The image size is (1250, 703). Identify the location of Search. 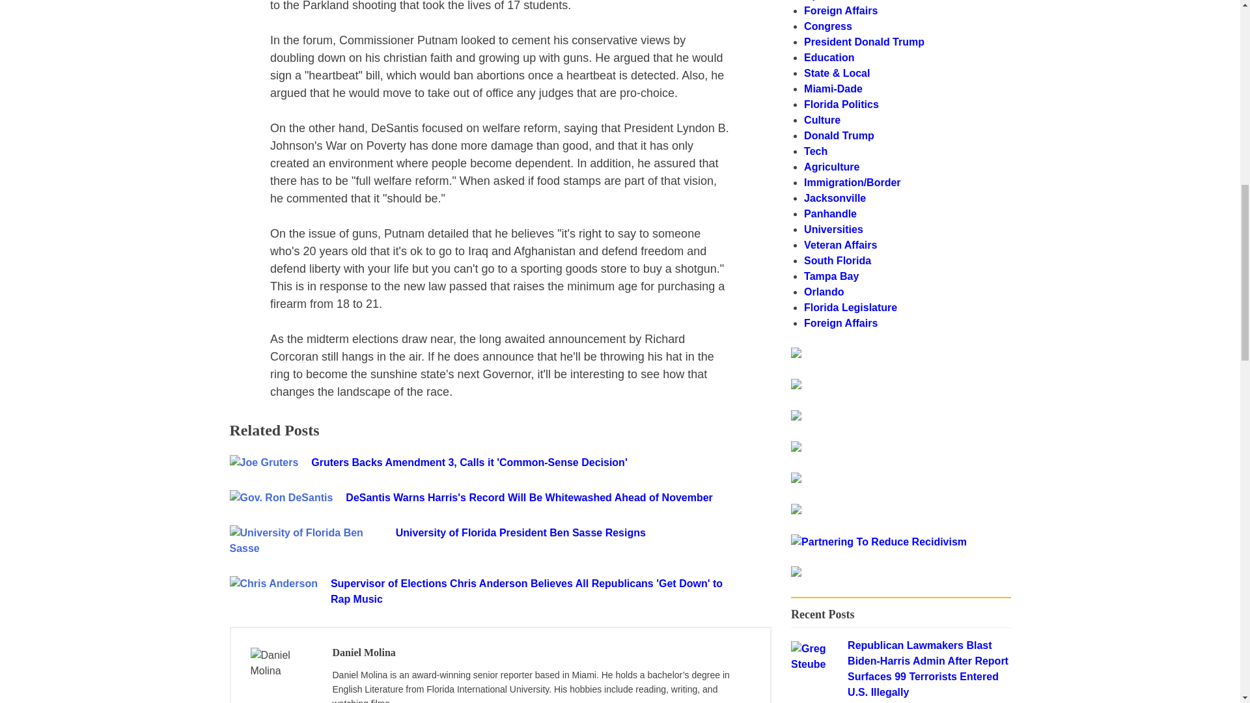
(977, 359).